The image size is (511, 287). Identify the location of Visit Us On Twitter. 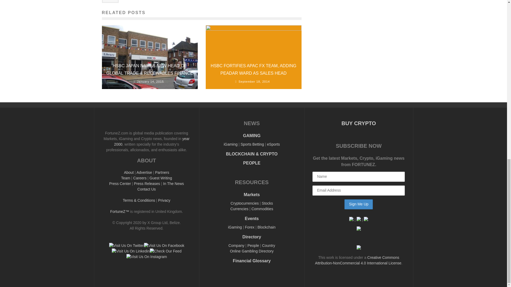
(126, 246).